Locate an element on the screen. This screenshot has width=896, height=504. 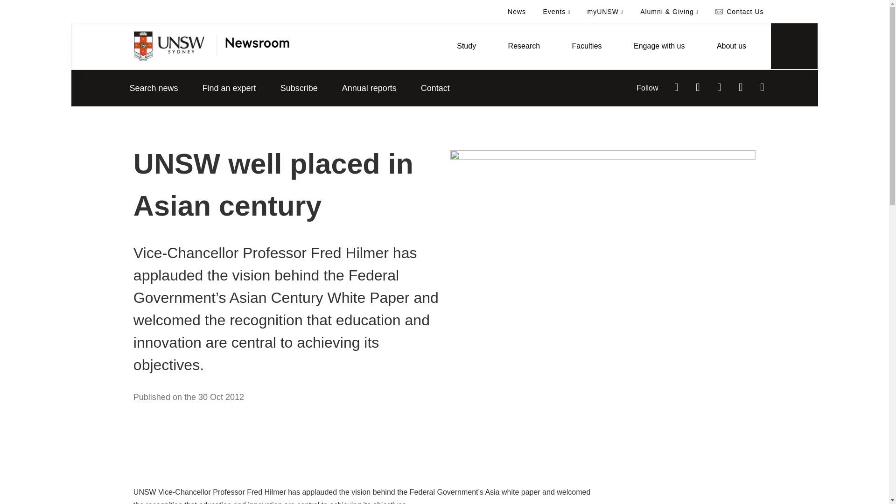
Partner is located at coordinates (252, 46).